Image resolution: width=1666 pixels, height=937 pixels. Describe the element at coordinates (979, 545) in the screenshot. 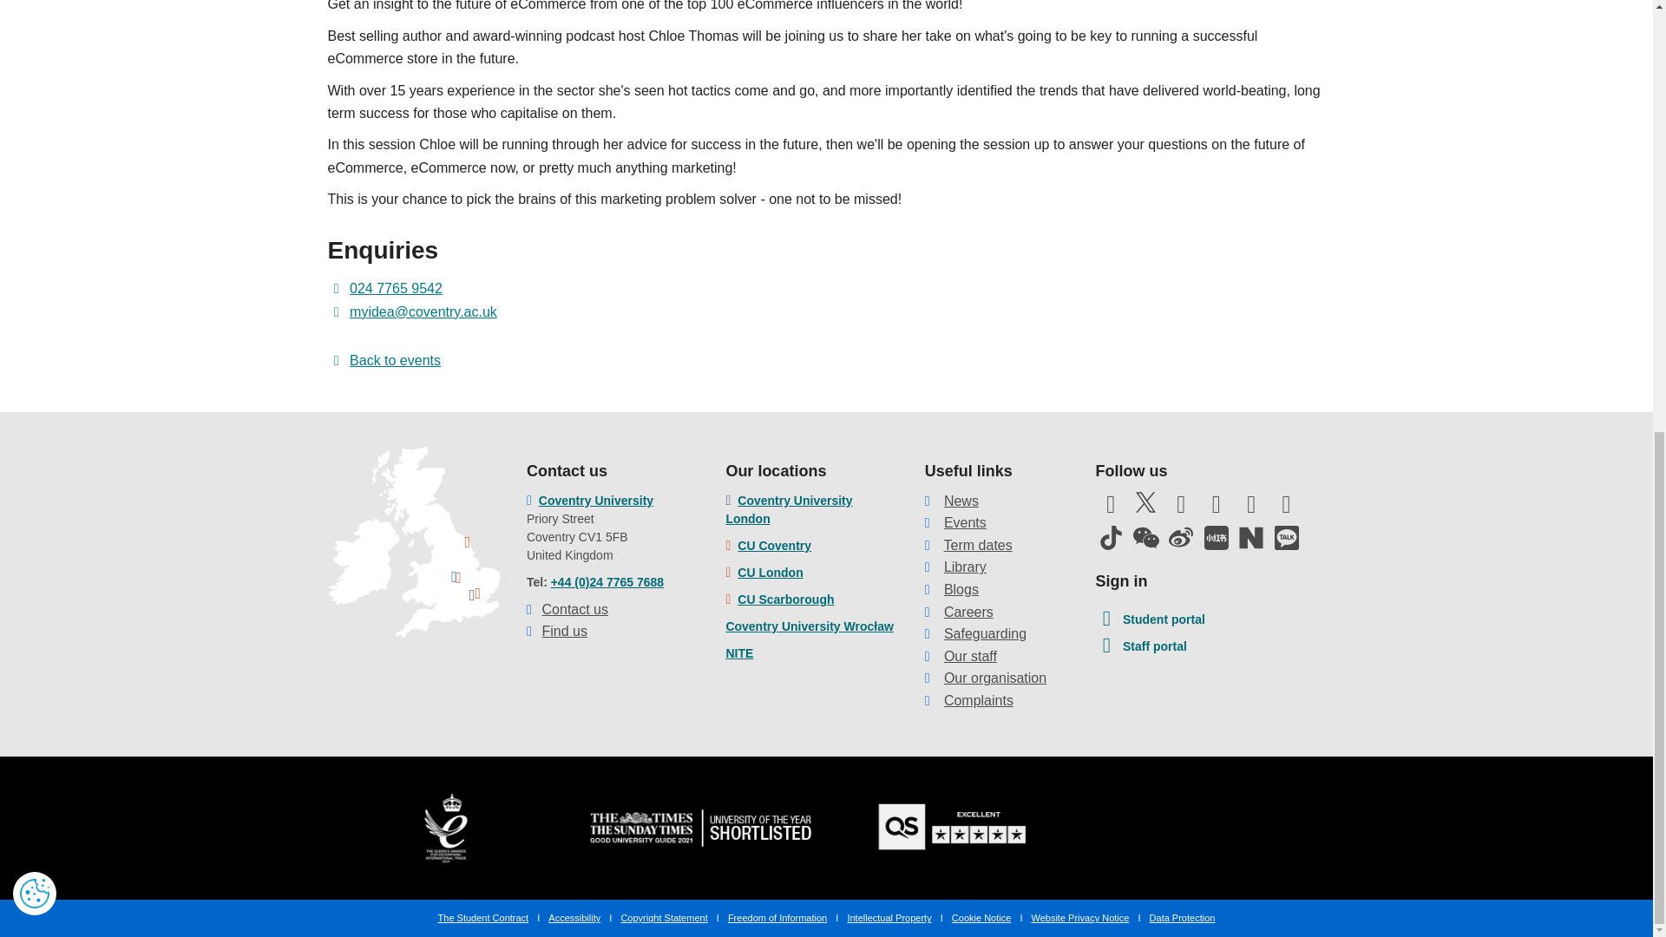

I see `Term dates` at that location.